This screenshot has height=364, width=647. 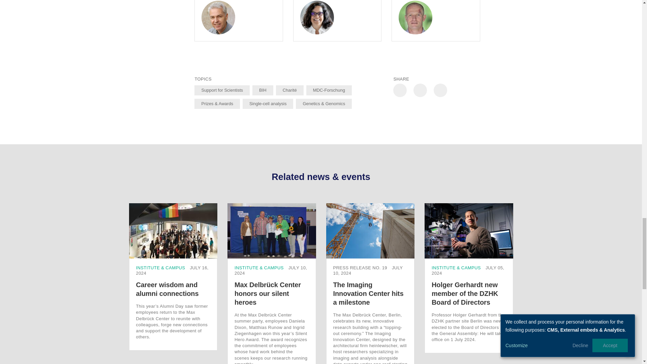 I want to click on Prof. Dr. Ana Pombo, so click(x=317, y=18).